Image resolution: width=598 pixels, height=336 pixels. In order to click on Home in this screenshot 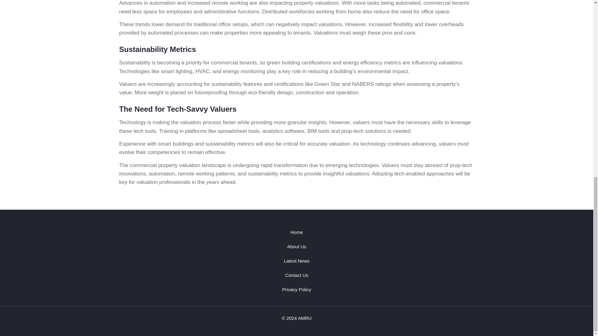, I will do `click(297, 232)`.